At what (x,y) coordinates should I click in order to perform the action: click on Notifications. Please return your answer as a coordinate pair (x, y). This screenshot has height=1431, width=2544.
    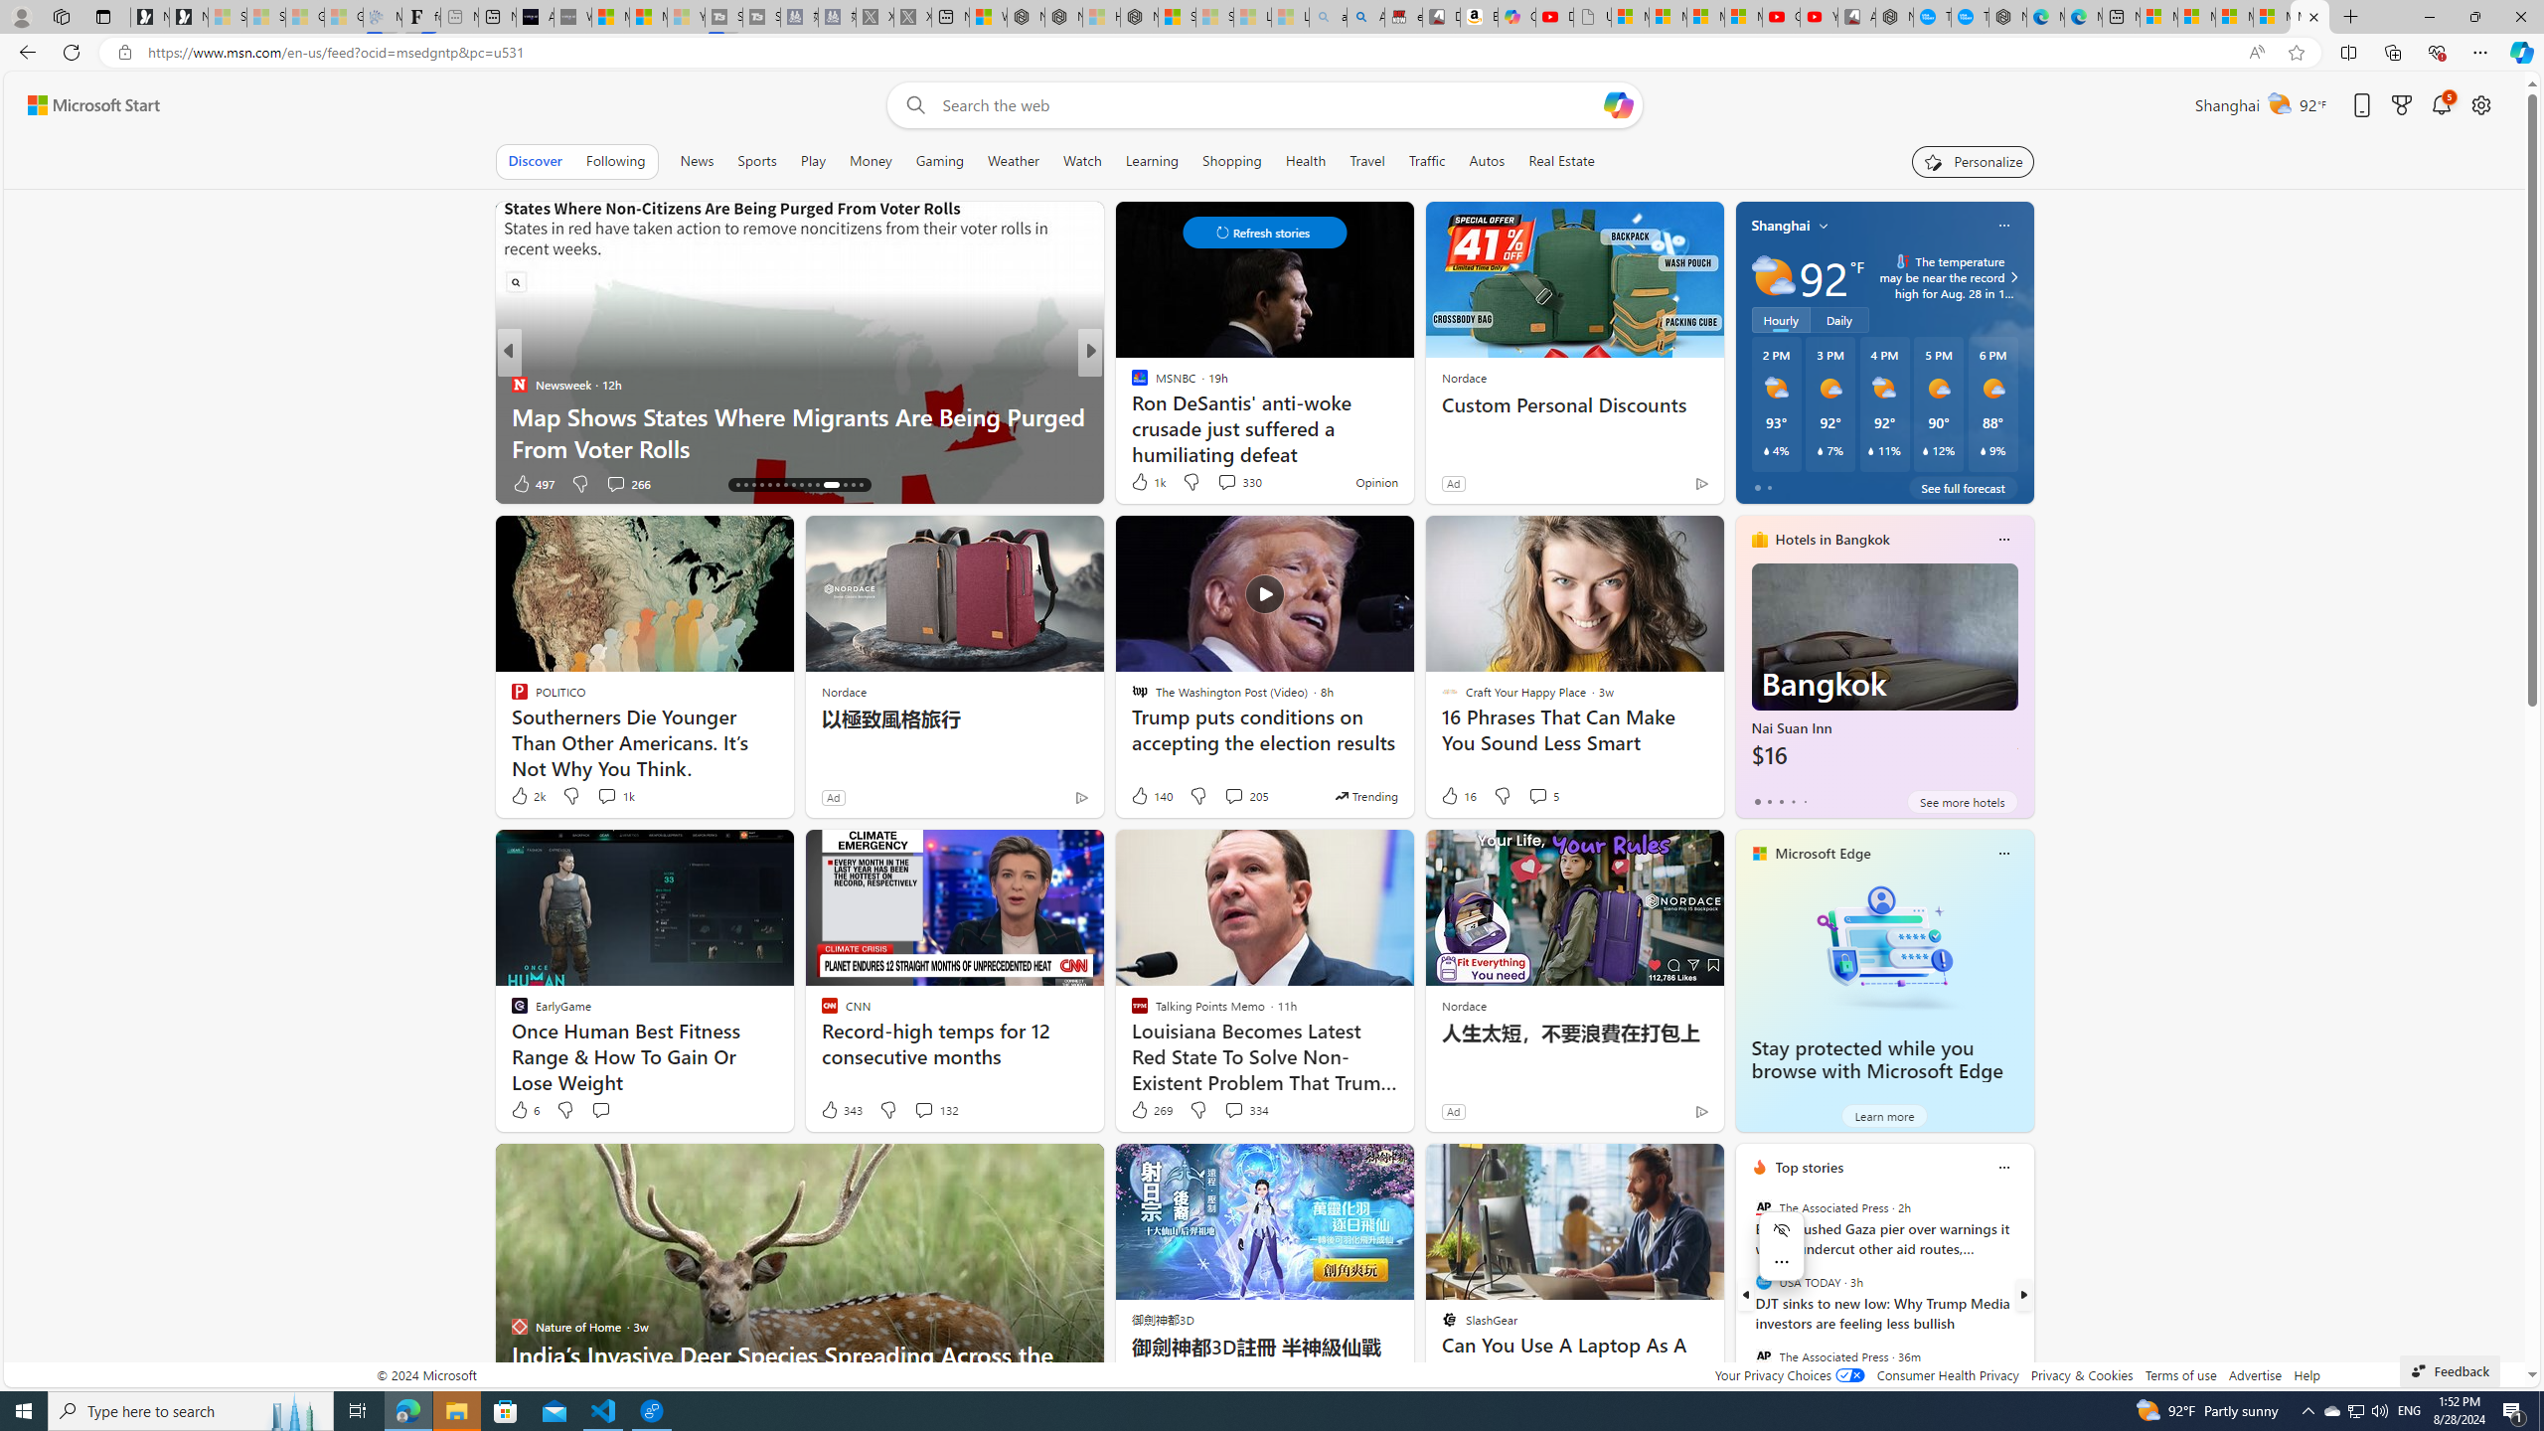
    Looking at the image, I should click on (2443, 105).